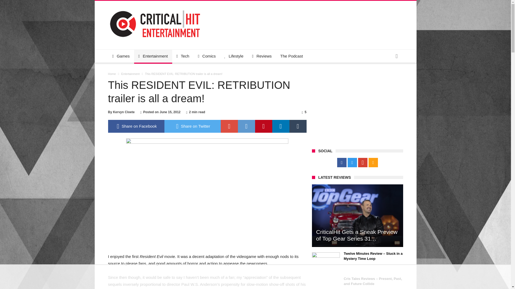  I want to click on The Podcast, so click(291, 56).